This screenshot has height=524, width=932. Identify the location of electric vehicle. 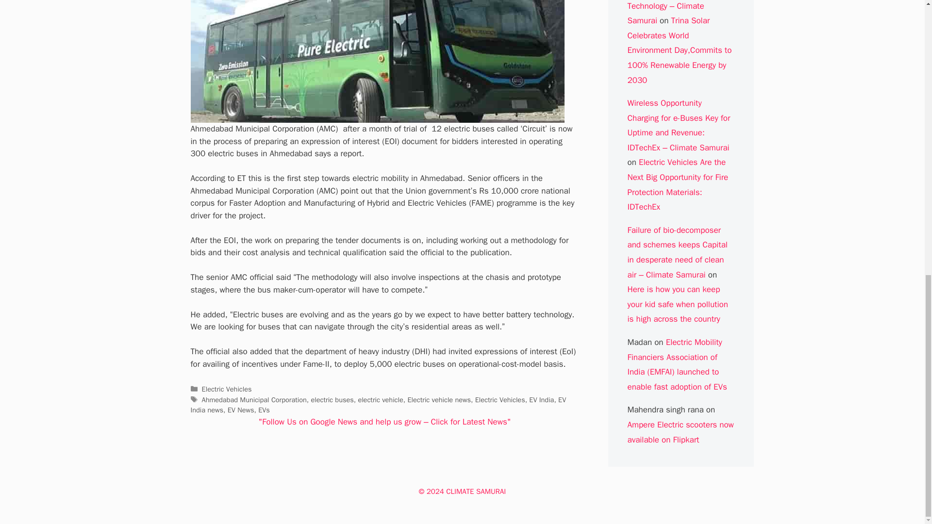
(380, 400).